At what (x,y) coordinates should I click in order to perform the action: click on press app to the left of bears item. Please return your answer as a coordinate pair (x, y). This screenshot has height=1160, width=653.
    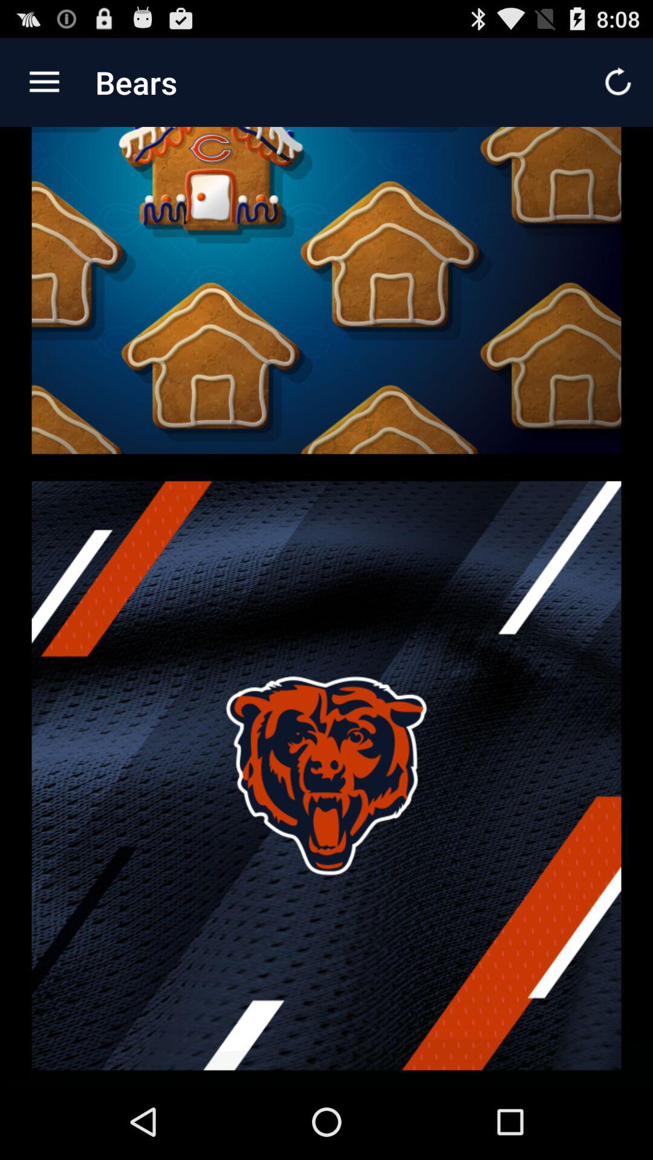
    Looking at the image, I should click on (44, 82).